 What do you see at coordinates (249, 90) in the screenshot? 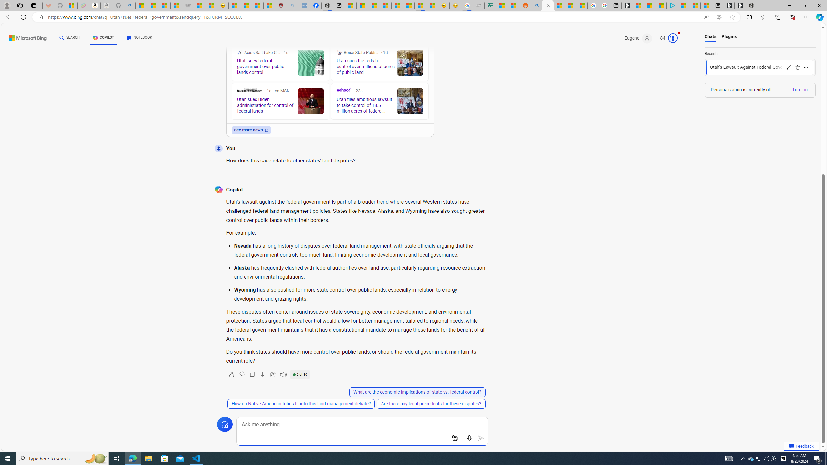
I see `Washington Examiner on MSN.com` at bounding box center [249, 90].